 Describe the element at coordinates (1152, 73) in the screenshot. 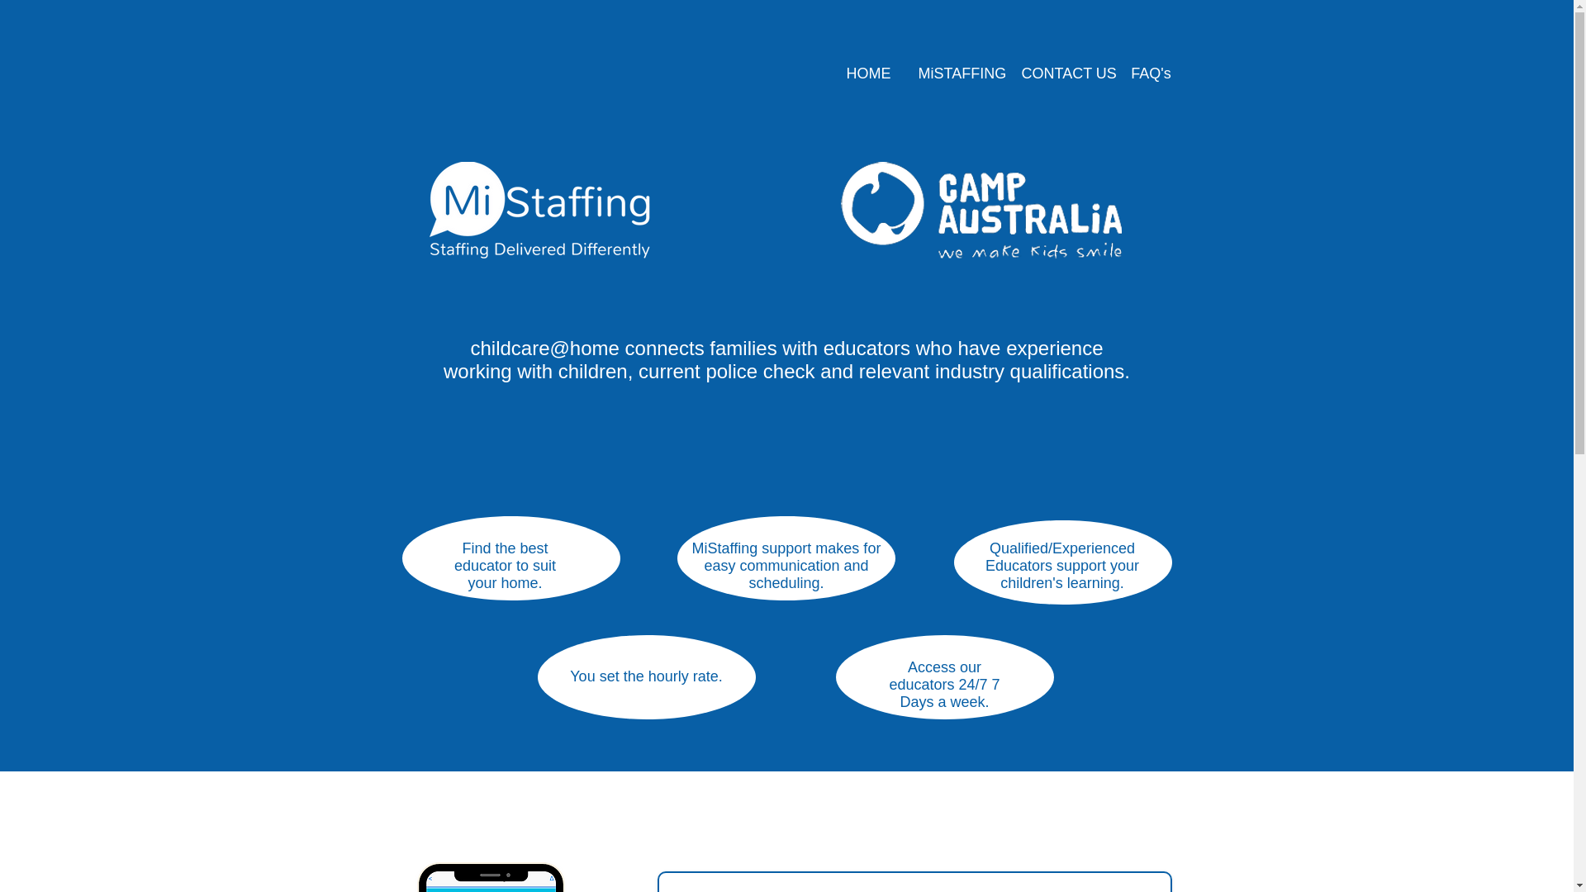

I see `FAQ's` at that location.